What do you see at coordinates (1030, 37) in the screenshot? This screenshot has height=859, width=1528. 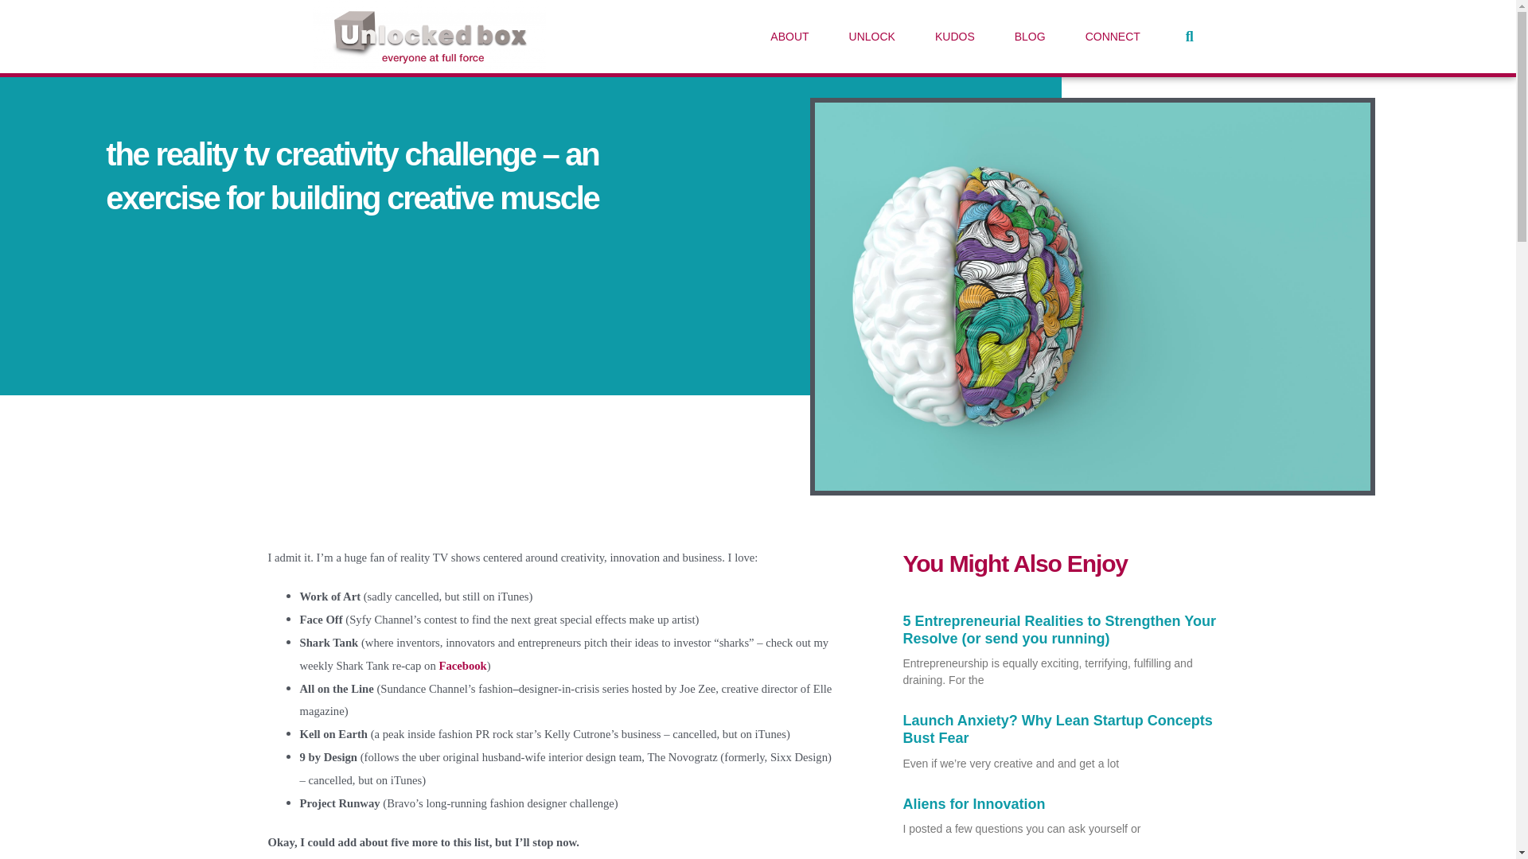 I see `BLOG` at bounding box center [1030, 37].